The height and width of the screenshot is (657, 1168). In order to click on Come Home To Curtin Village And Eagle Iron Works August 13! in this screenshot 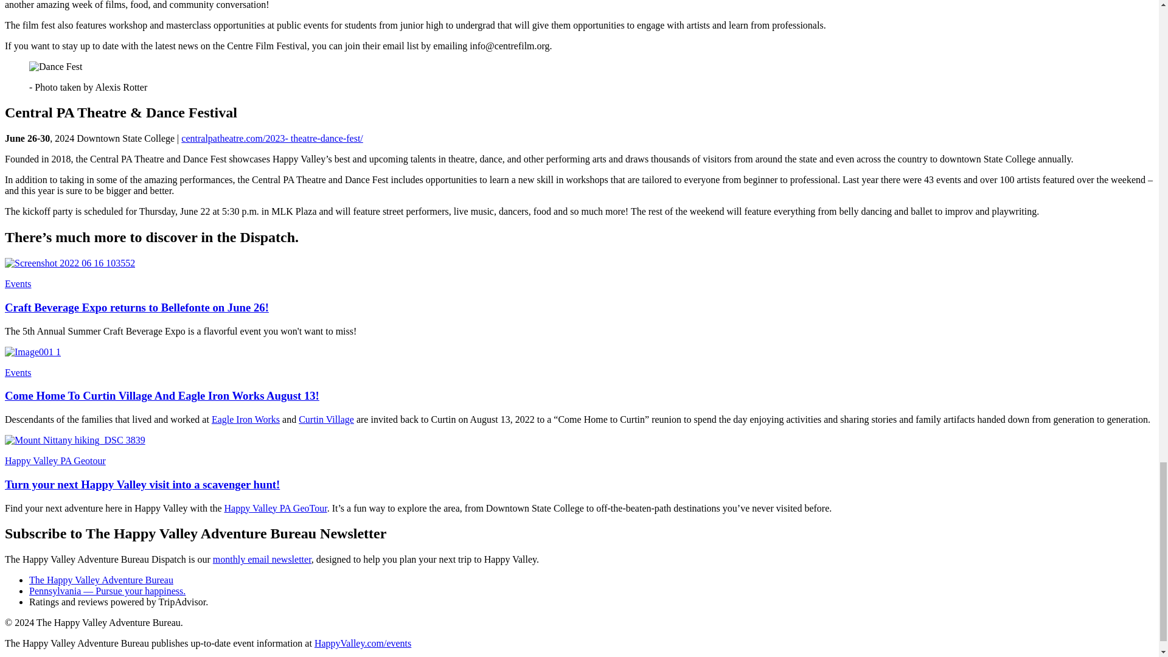, I will do `click(162, 395)`.